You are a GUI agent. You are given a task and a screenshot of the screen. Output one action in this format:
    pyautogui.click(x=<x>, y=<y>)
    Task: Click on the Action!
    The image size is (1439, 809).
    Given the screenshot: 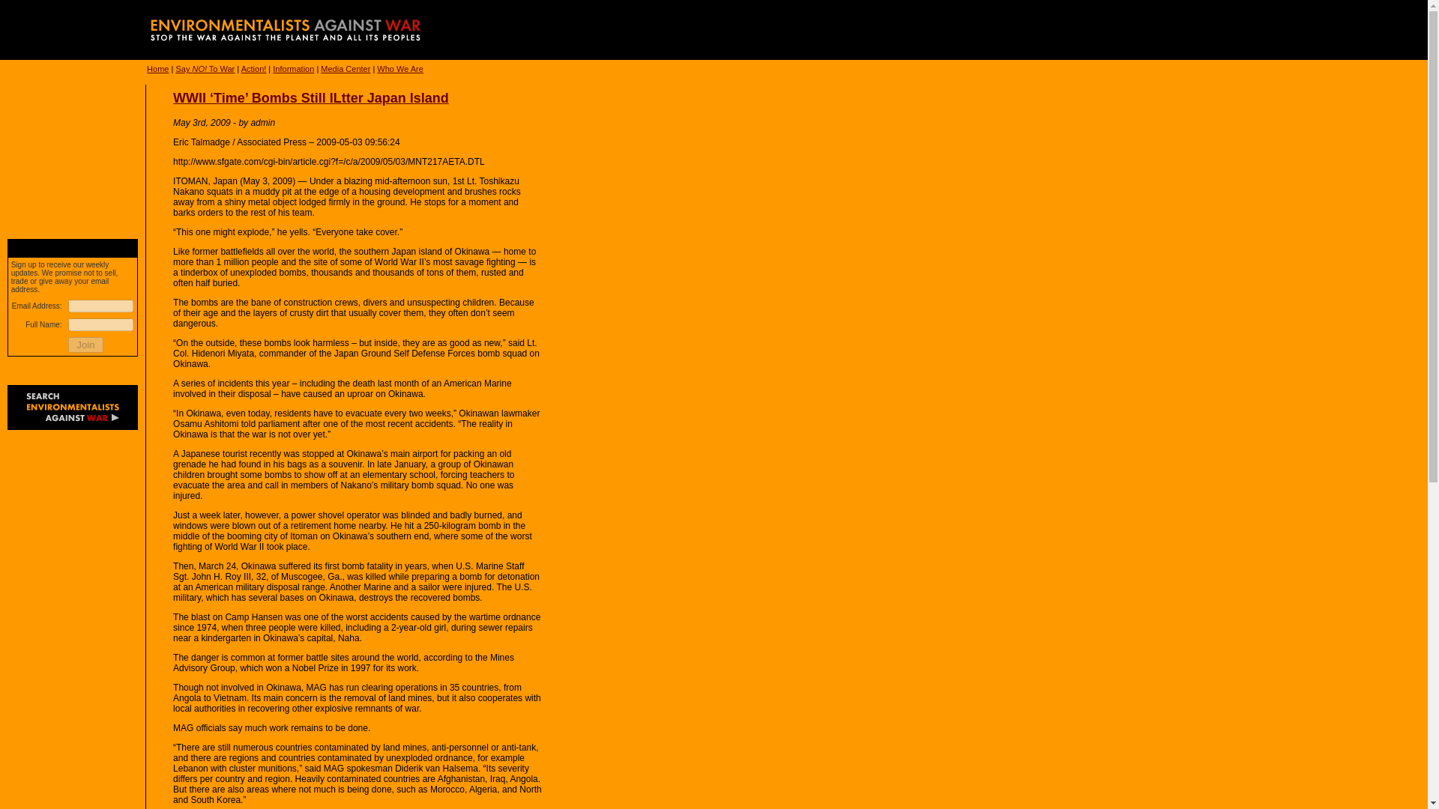 What is the action you would take?
    pyautogui.click(x=253, y=69)
    